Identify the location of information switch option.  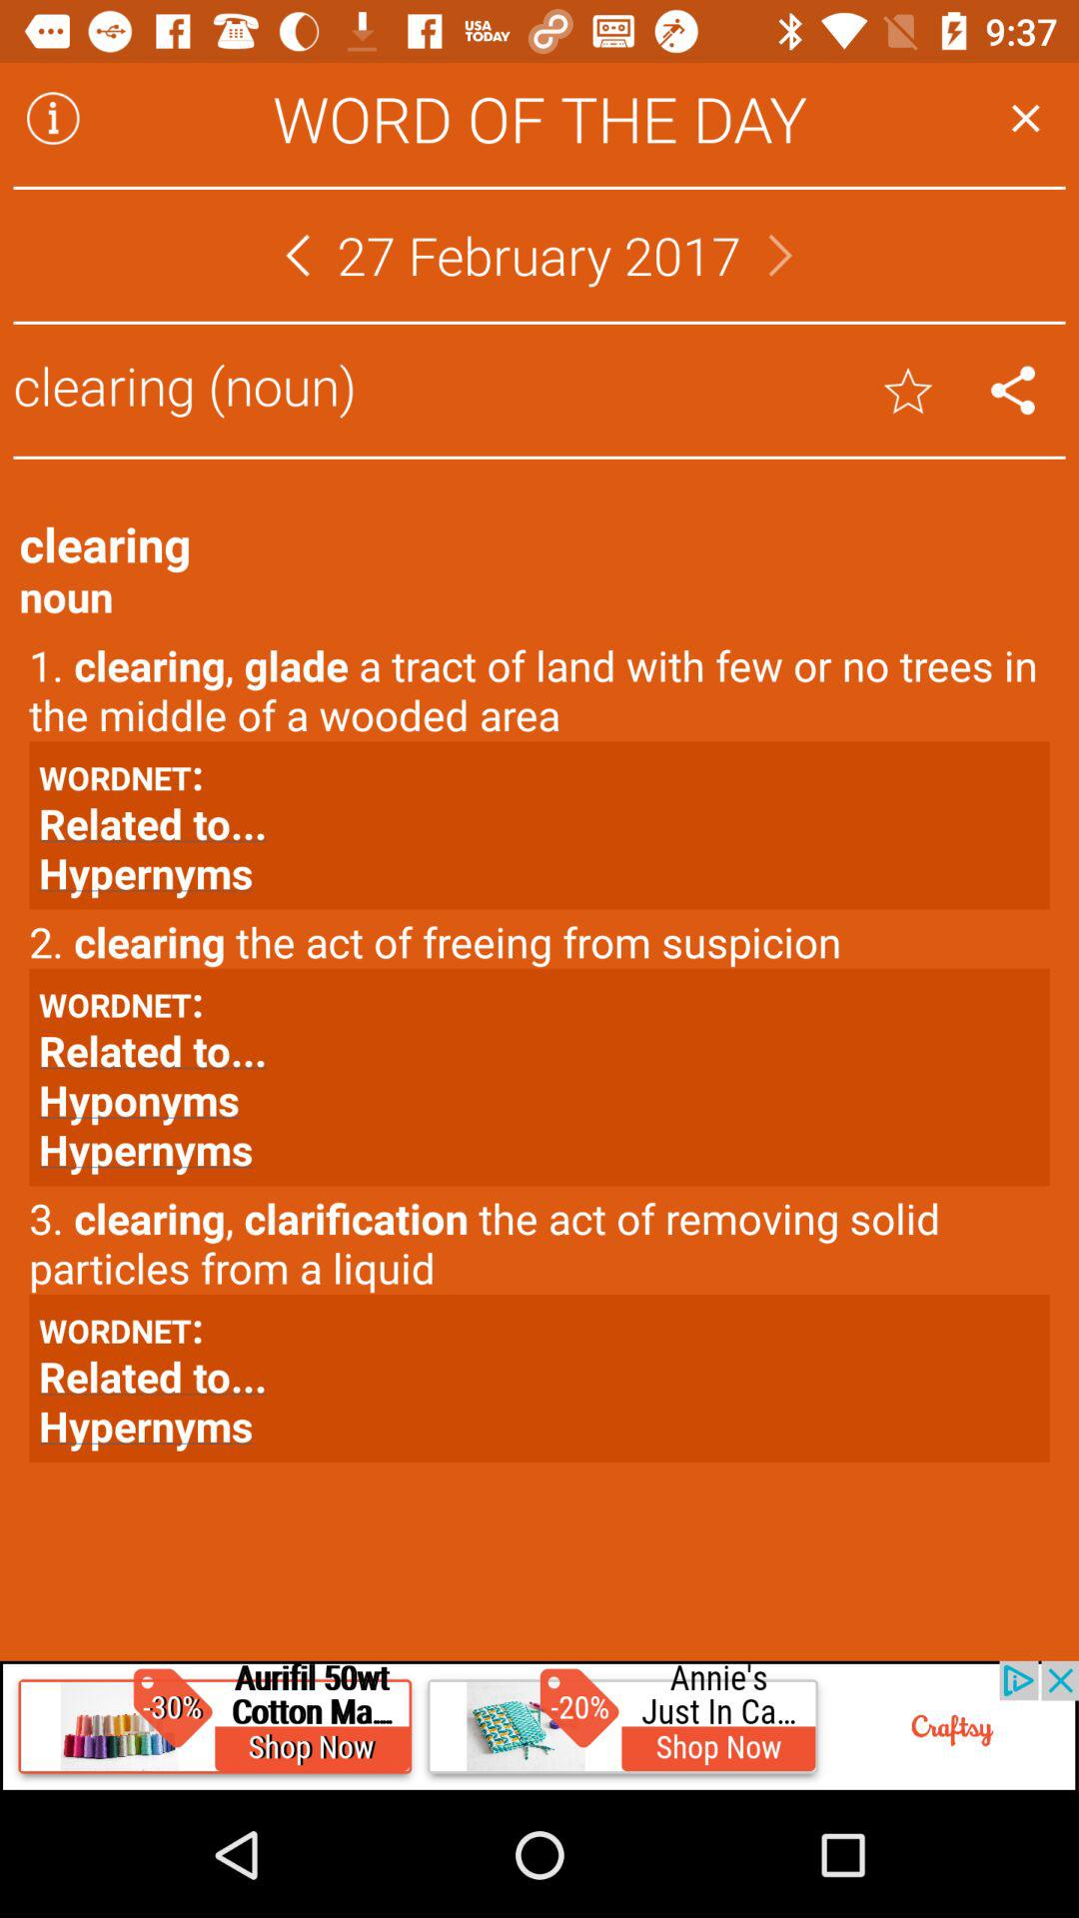
(53, 118).